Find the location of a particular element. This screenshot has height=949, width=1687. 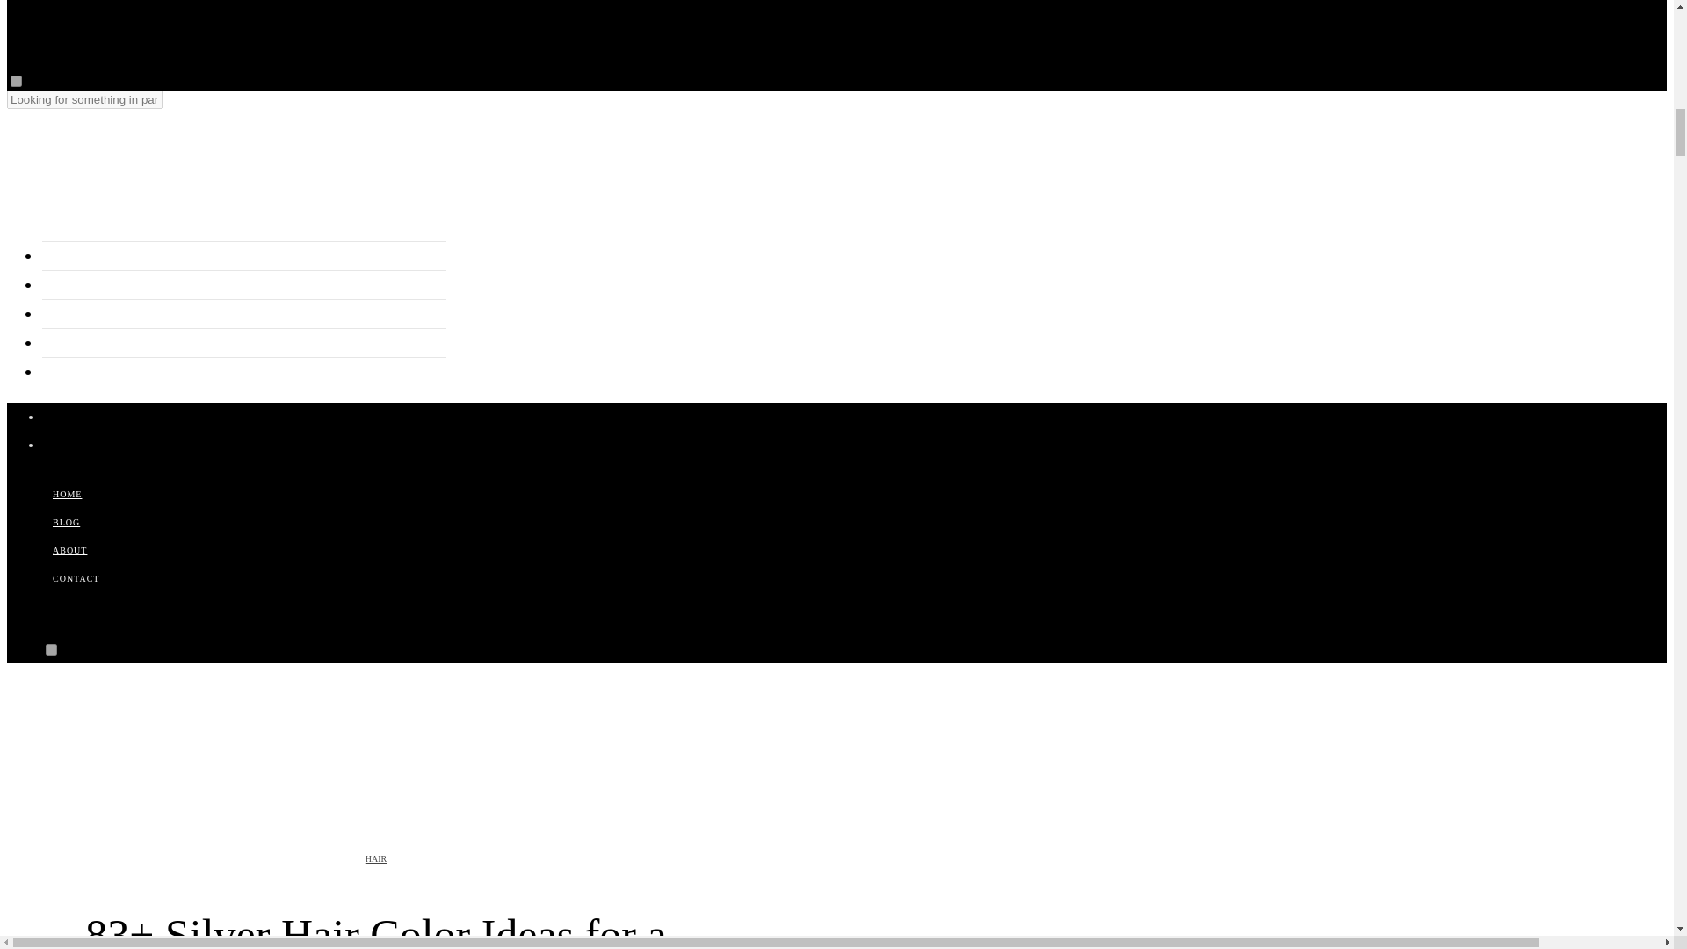

About is located at coordinates (62, 315).